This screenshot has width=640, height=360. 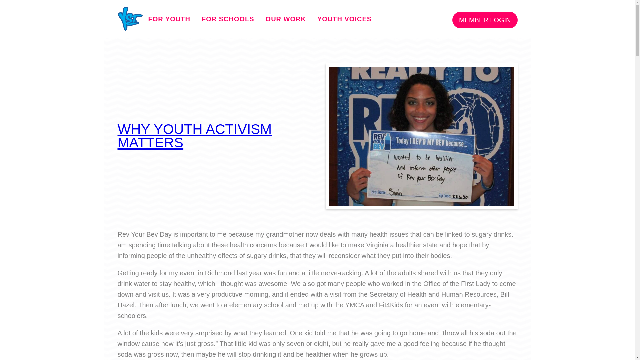 I want to click on WHY YOUTH ACTIVISM MATTERS, so click(x=194, y=136).